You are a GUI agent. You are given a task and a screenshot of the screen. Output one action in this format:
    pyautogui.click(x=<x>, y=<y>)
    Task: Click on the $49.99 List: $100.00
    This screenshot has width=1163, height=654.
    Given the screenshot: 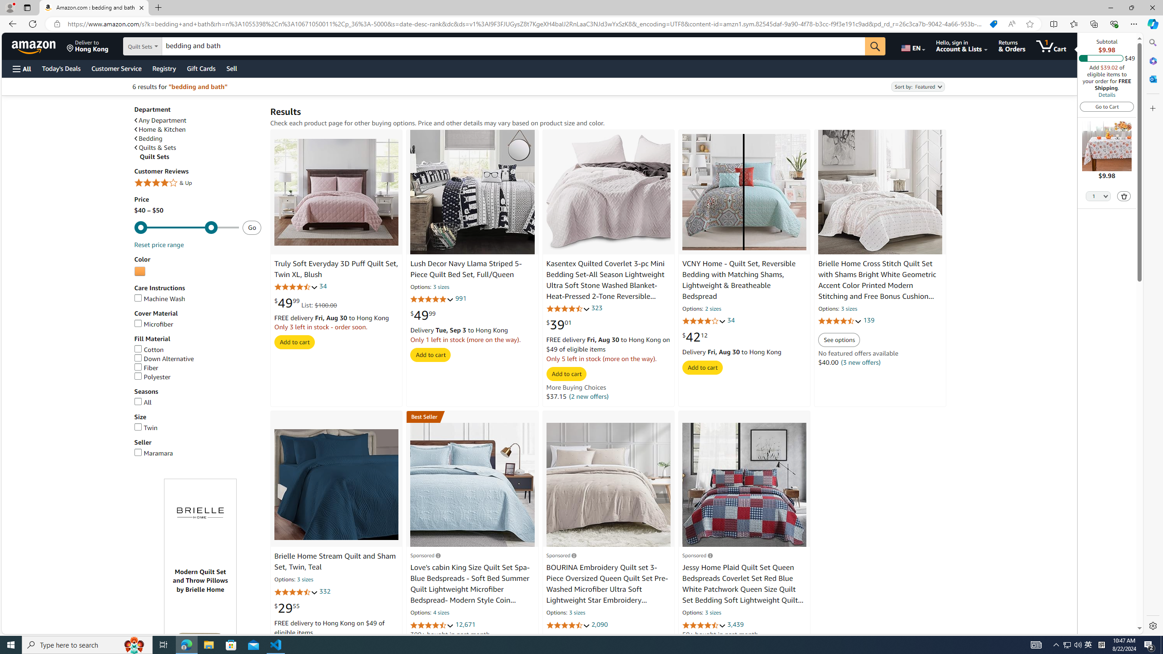 What is the action you would take?
    pyautogui.click(x=306, y=303)
    